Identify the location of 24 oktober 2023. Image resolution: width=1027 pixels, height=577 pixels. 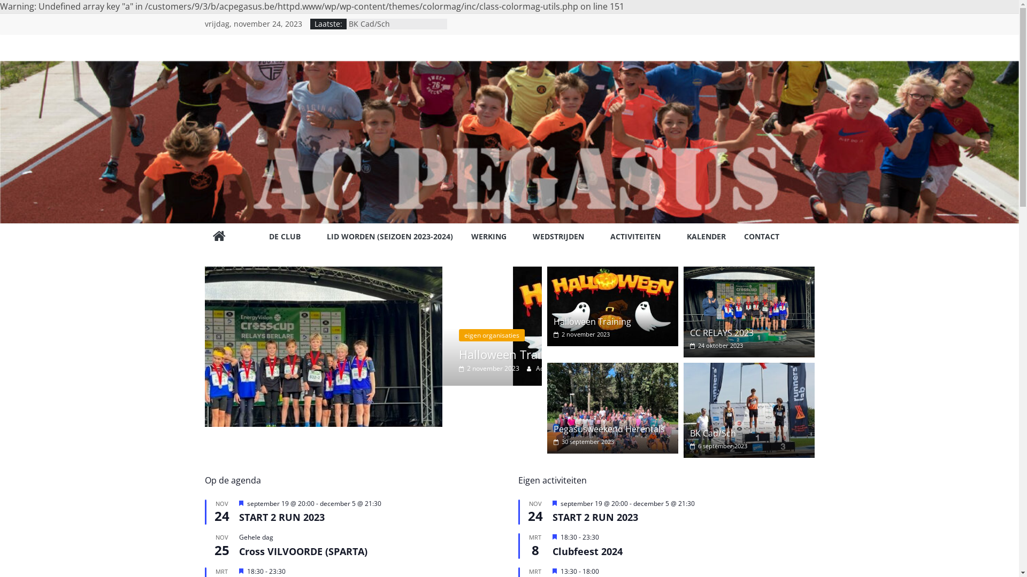
(717, 345).